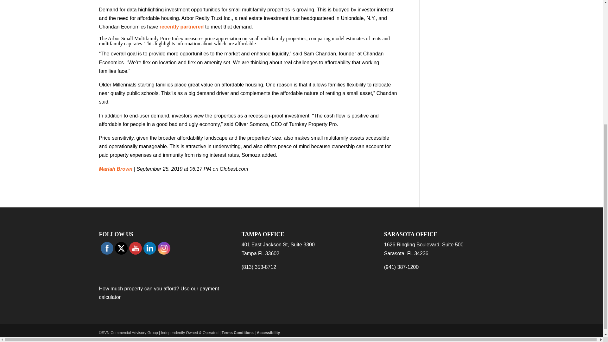  I want to click on How much property can you afford? Use our payment calculator, so click(159, 293).